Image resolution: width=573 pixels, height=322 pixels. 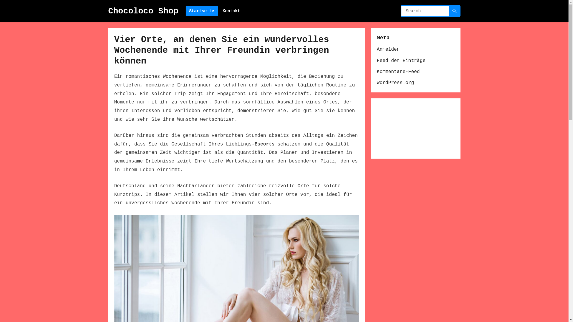 I want to click on Kommentare-Feed, so click(x=398, y=72).